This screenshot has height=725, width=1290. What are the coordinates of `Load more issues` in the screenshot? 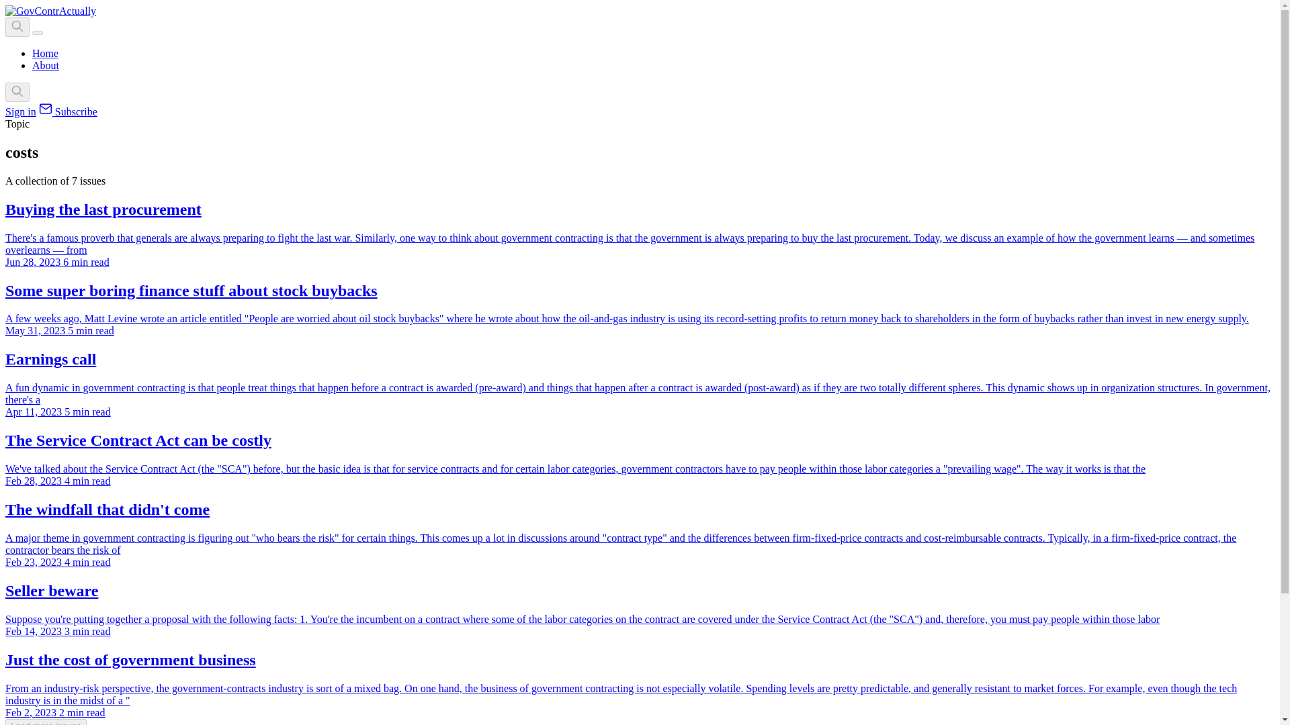 It's located at (46, 722).